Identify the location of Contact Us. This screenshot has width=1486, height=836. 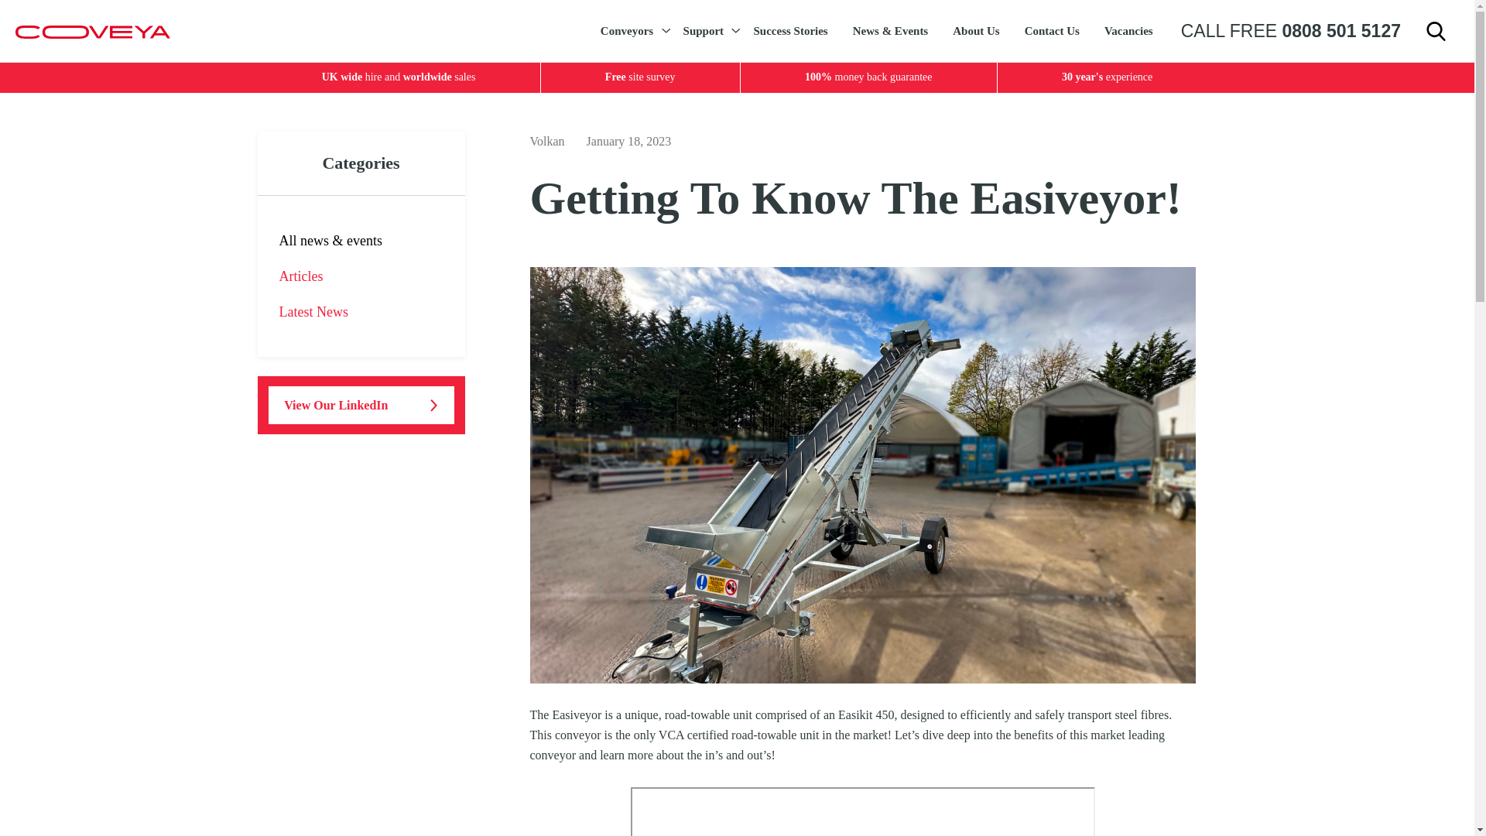
(1052, 31).